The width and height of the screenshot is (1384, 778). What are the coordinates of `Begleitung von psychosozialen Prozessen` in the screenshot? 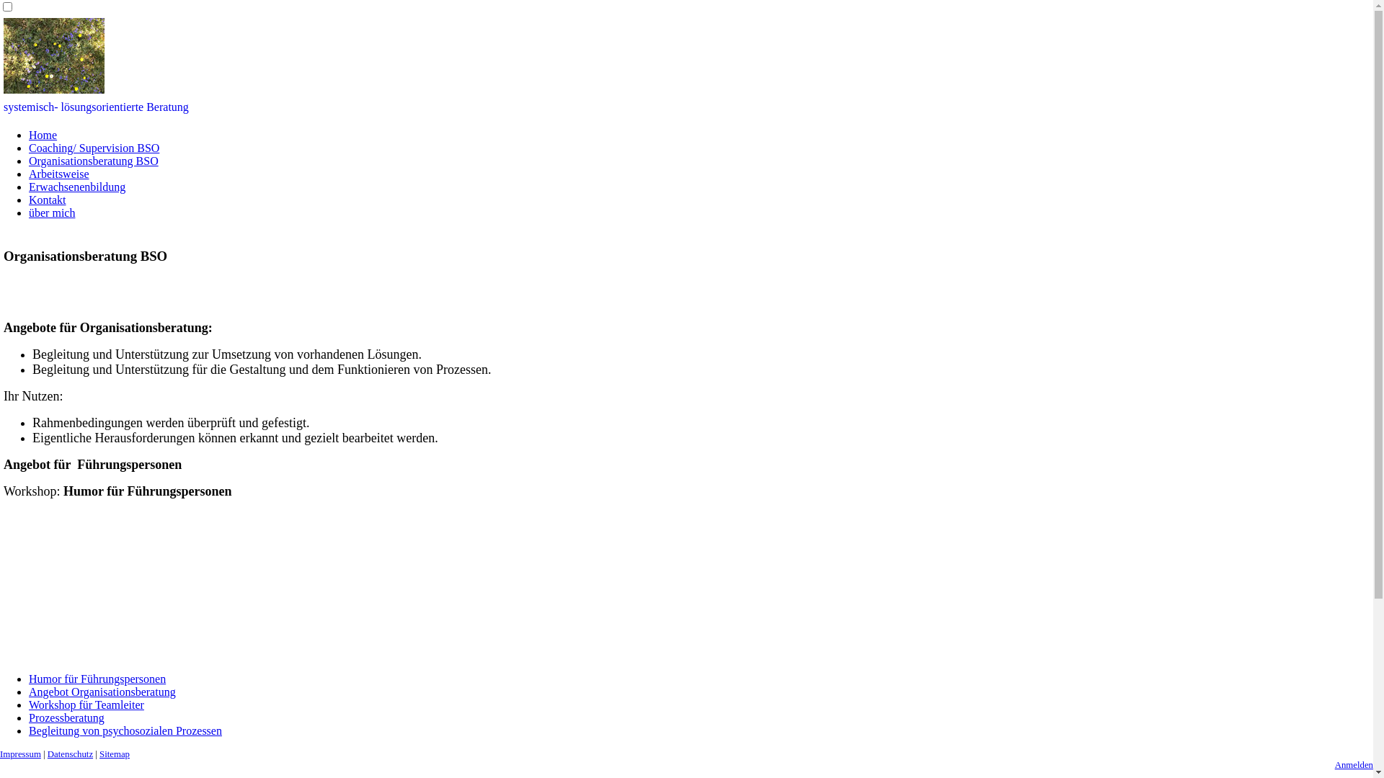 It's located at (125, 730).